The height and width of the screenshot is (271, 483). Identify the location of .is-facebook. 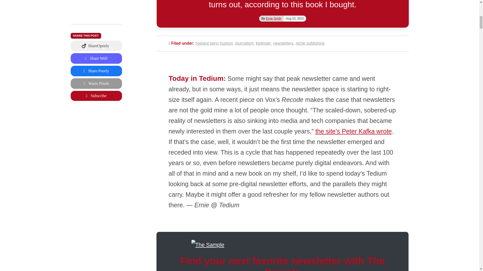
(96, 18).